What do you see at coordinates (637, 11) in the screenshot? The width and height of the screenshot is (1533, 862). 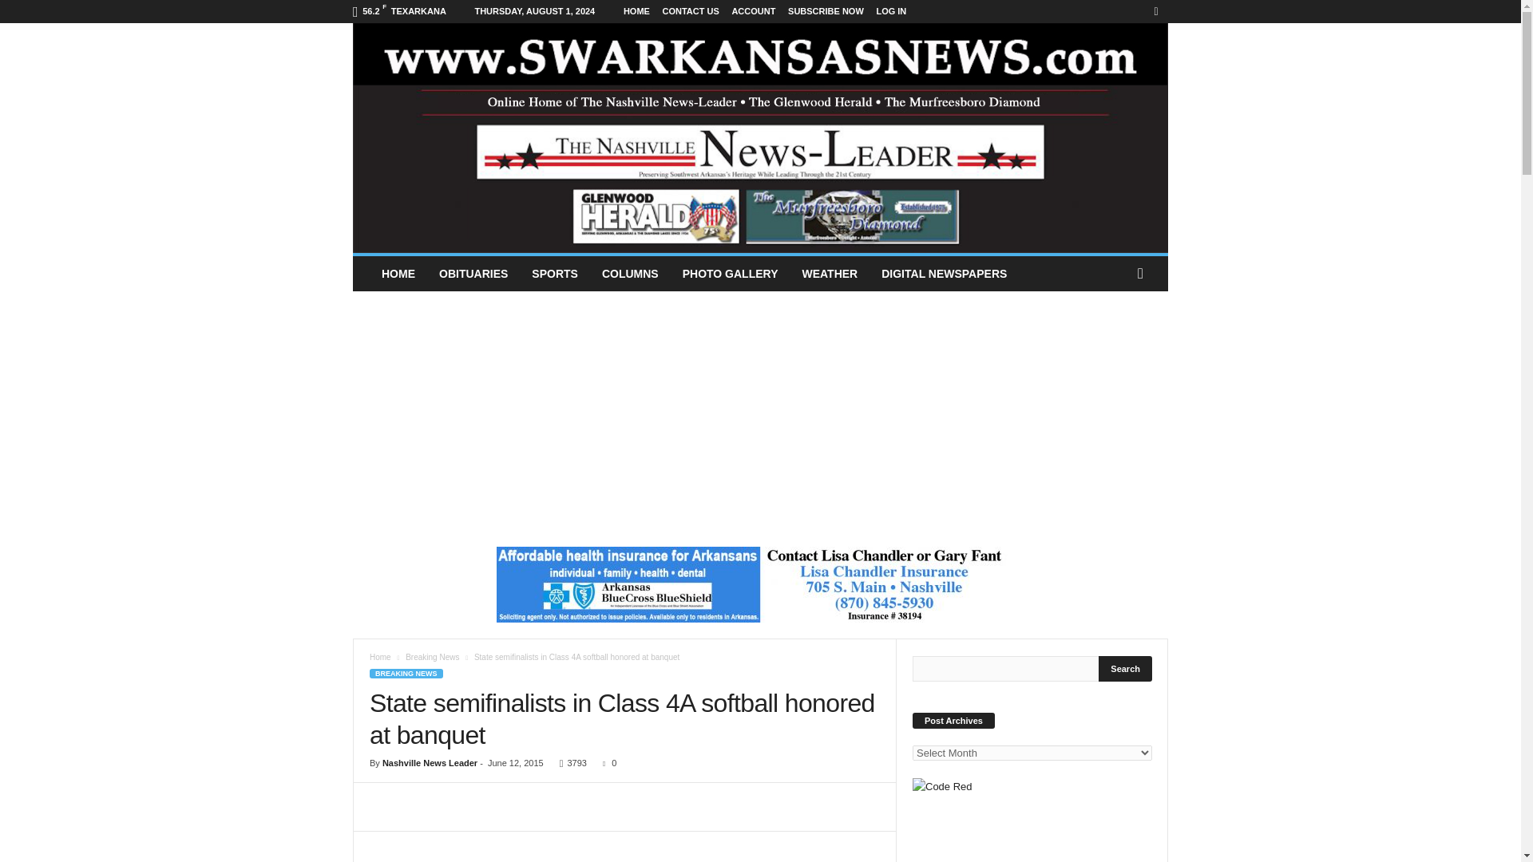 I see `HOME` at bounding box center [637, 11].